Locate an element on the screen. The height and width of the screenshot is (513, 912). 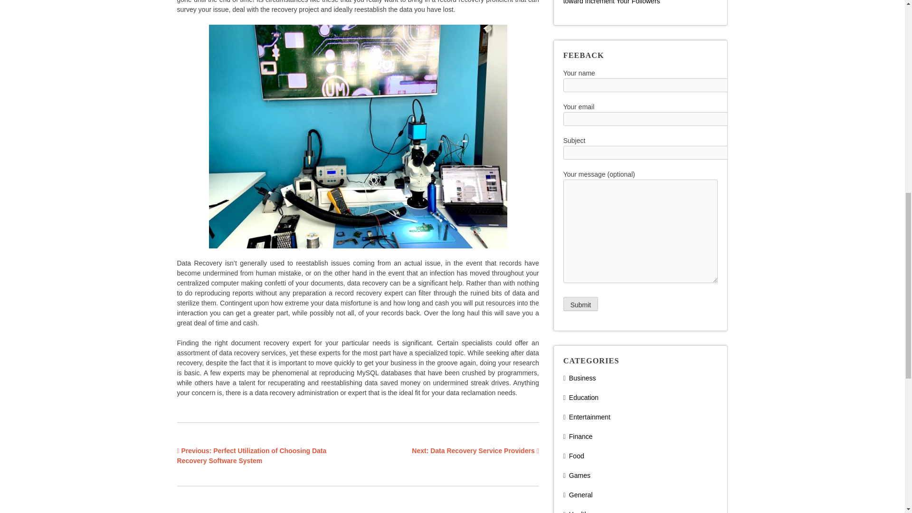
Finance is located at coordinates (581, 436).